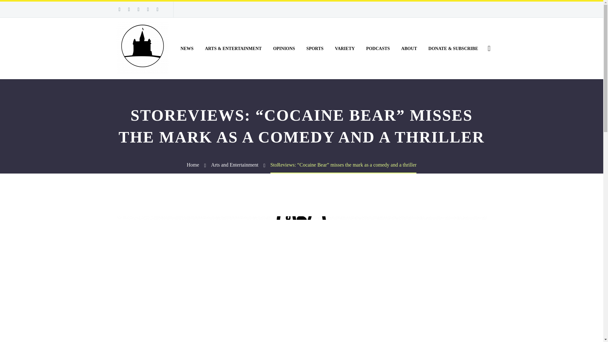 The height and width of the screenshot is (342, 608). Describe the element at coordinates (235, 165) in the screenshot. I see `Arts and Entertainment` at that location.